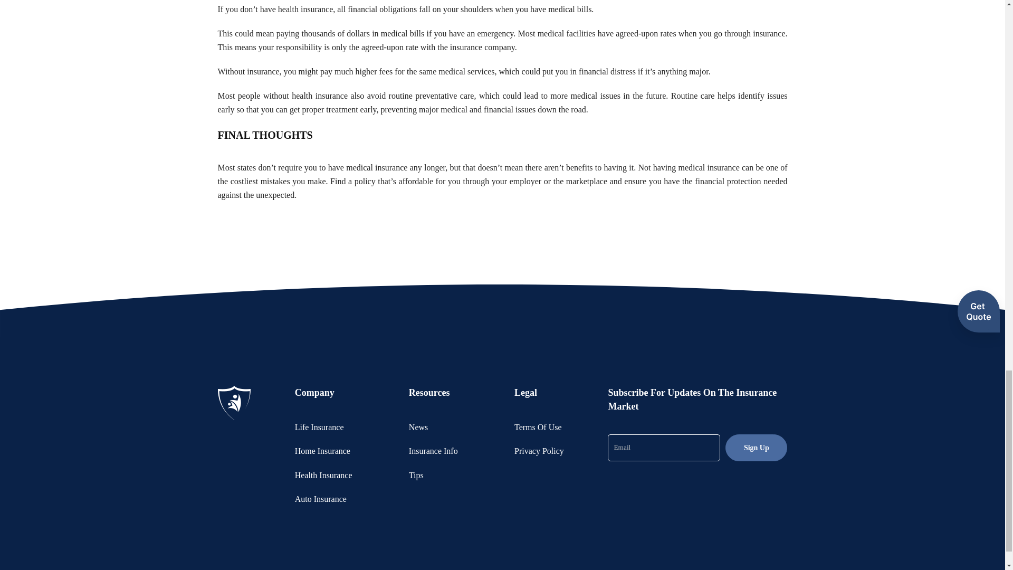 The height and width of the screenshot is (570, 1013). Describe the element at coordinates (319, 427) in the screenshot. I see `Life Insurance` at that location.